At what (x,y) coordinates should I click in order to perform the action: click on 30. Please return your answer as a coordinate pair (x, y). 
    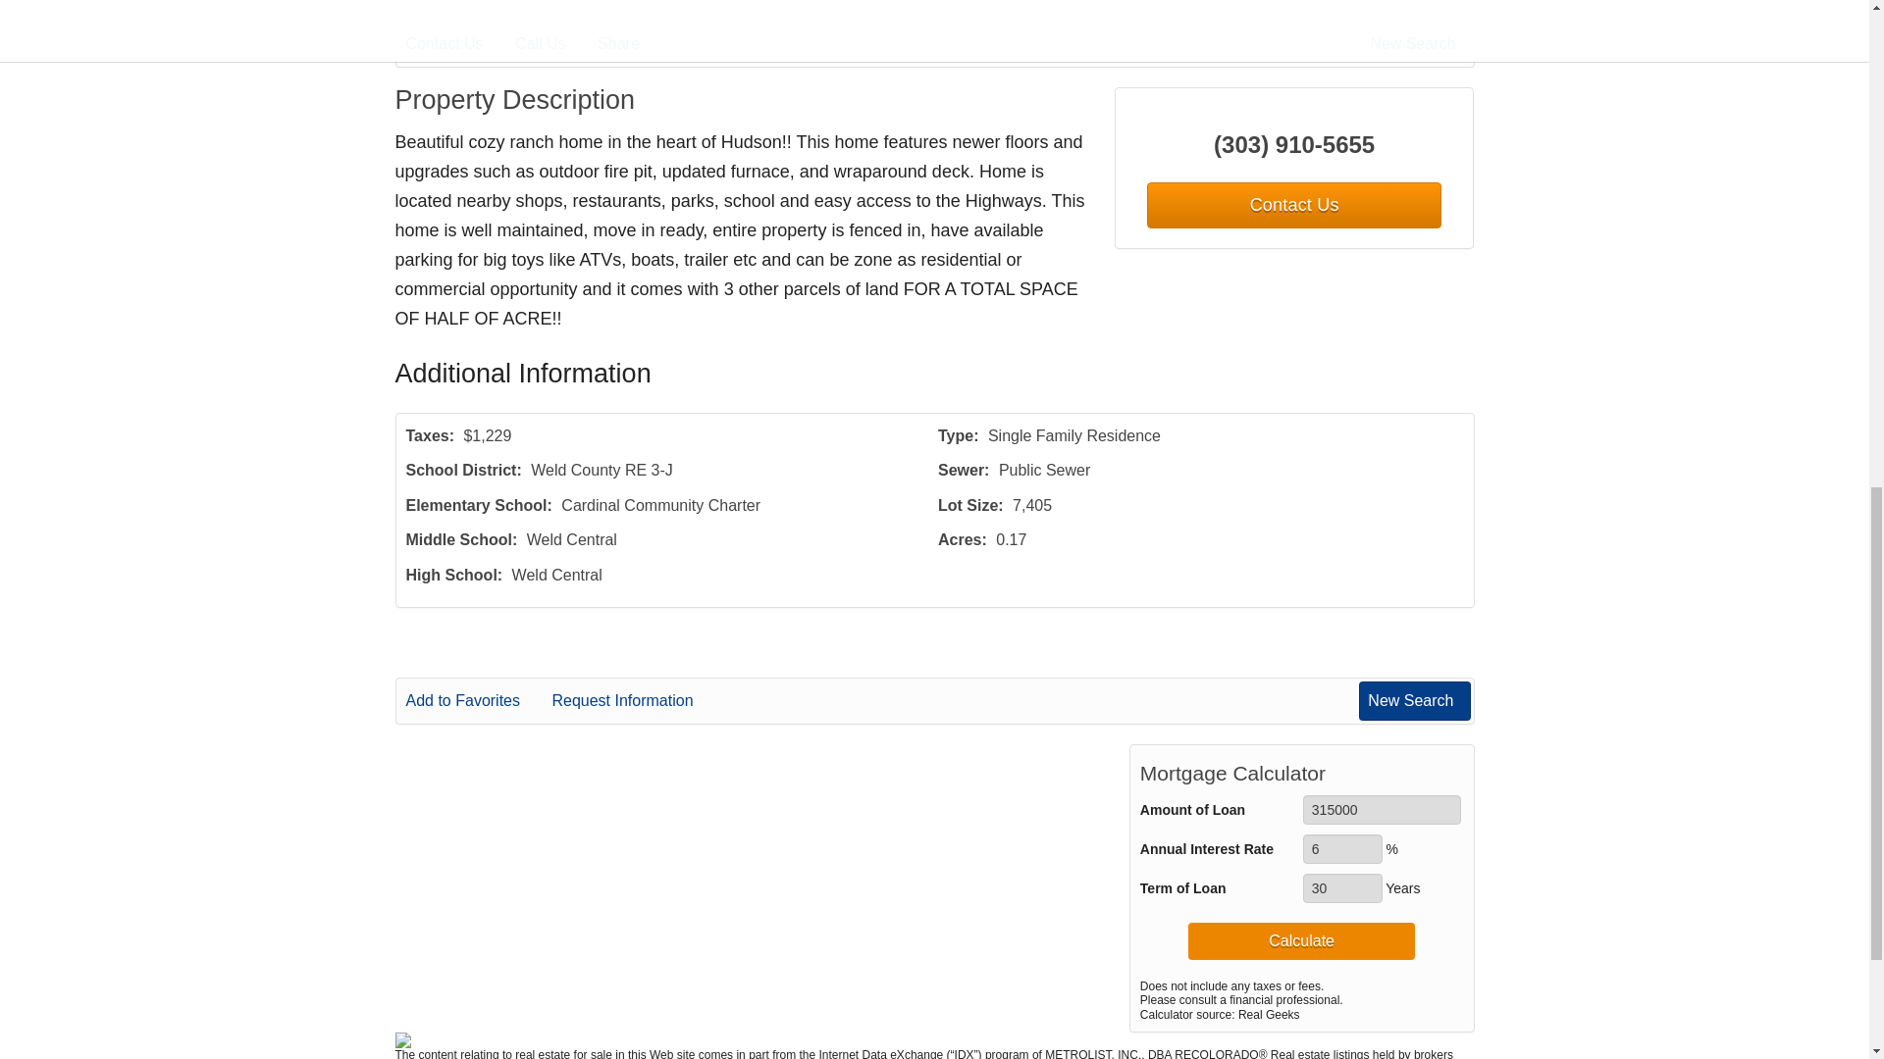
    Looking at the image, I should click on (1342, 888).